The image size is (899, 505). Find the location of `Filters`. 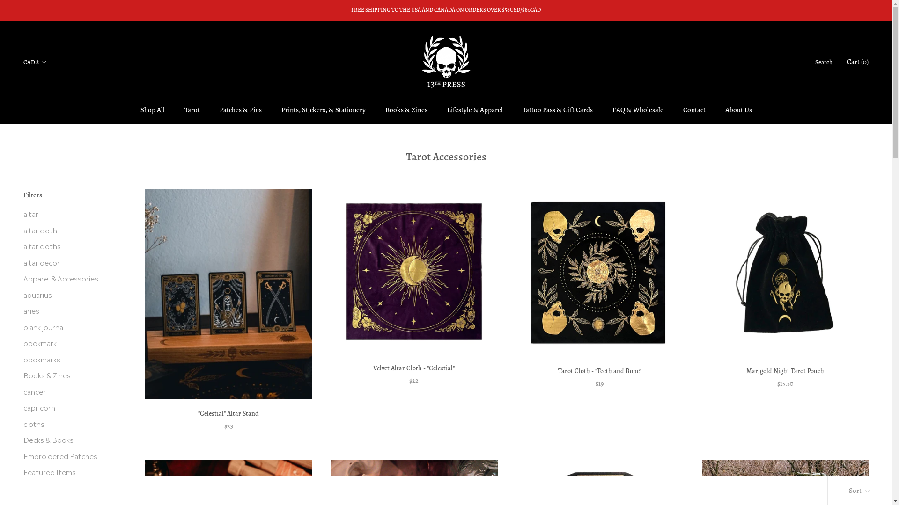

Filters is located at coordinates (70, 195).